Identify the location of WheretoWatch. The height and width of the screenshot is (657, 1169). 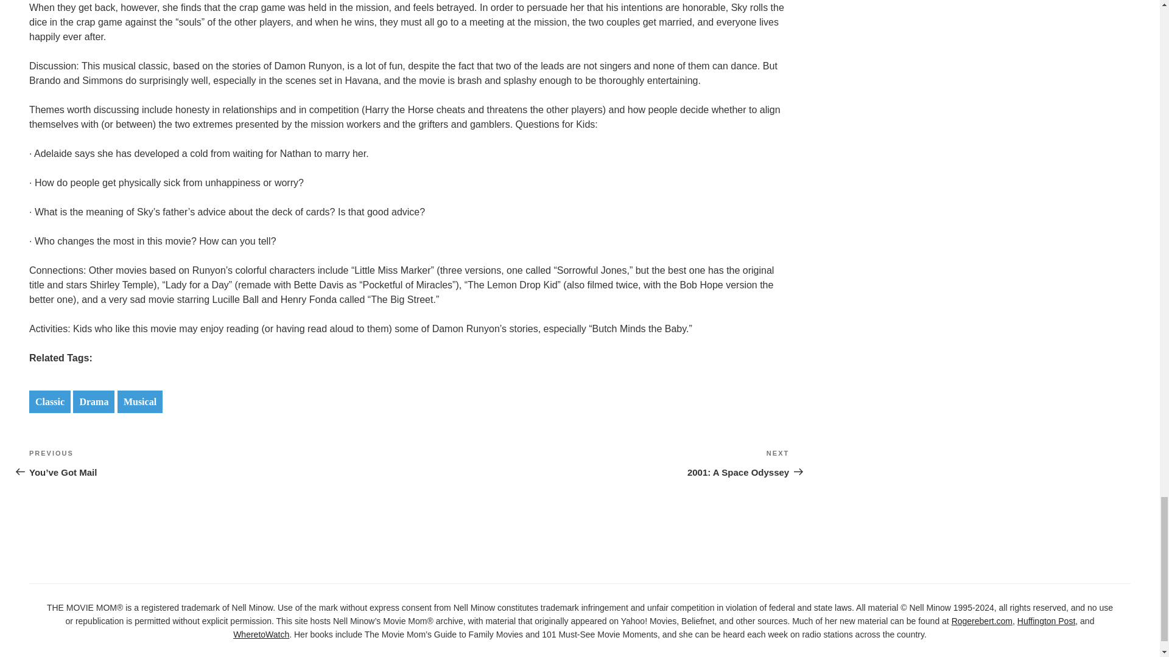
(94, 401).